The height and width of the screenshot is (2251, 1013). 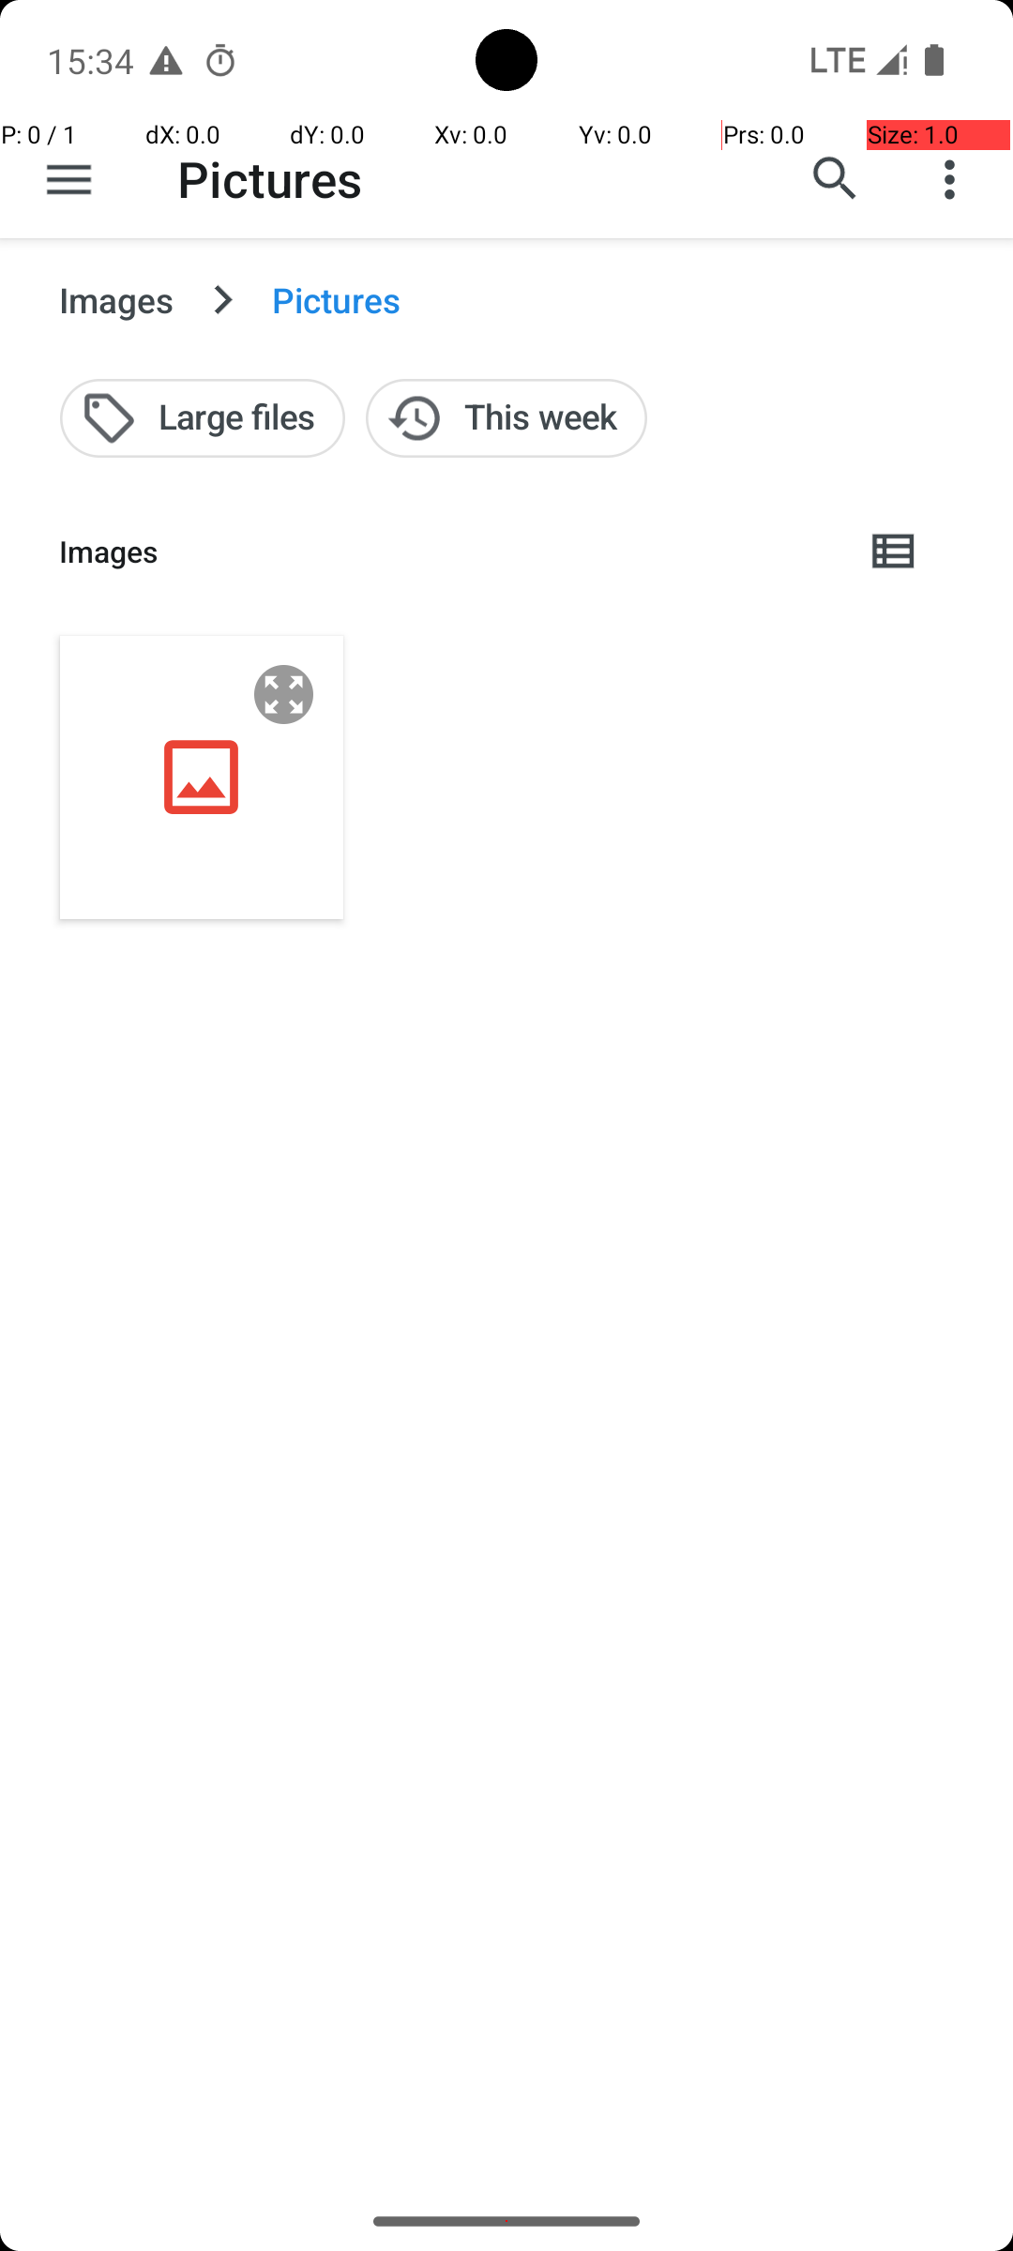 I want to click on Preview the file IMG_20231015_153414.jpg, so click(x=284, y=694).